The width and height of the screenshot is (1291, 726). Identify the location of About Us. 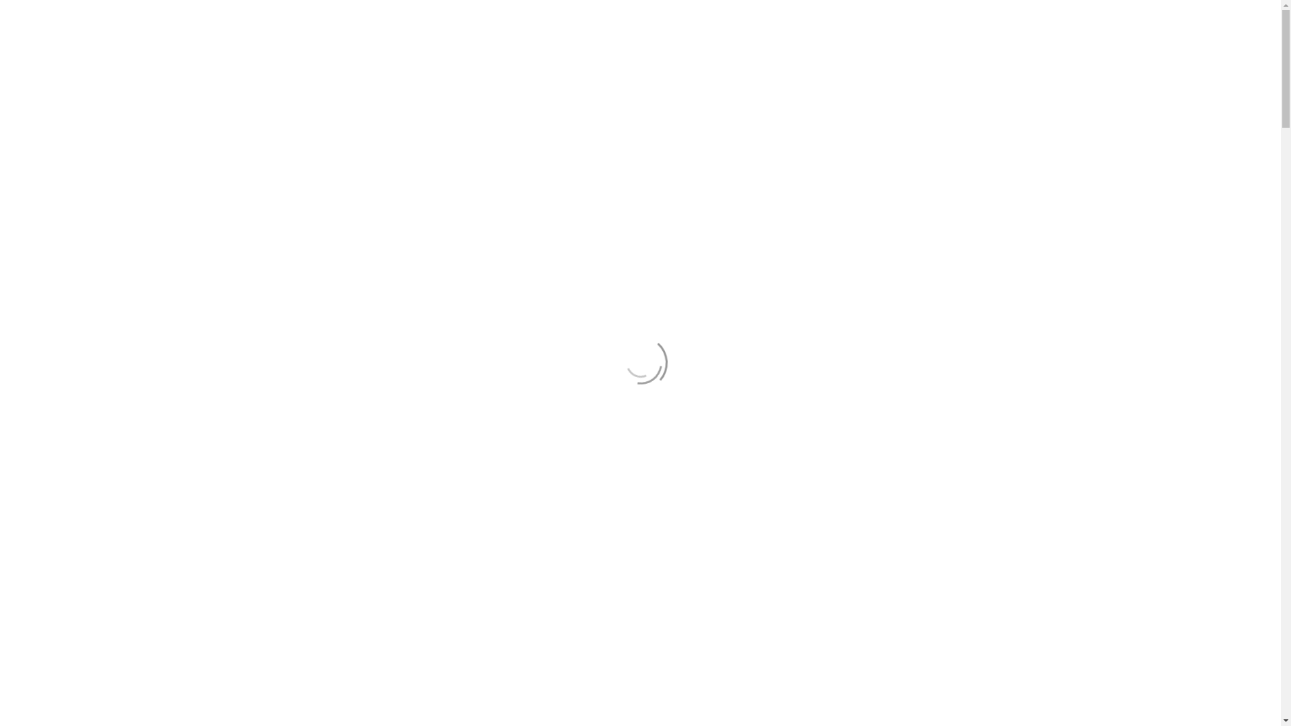
(674, 61).